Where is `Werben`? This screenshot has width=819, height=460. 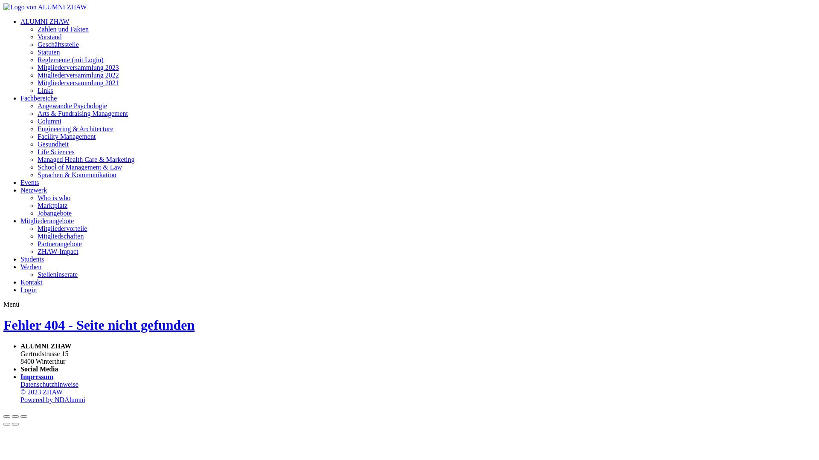 Werben is located at coordinates (31, 267).